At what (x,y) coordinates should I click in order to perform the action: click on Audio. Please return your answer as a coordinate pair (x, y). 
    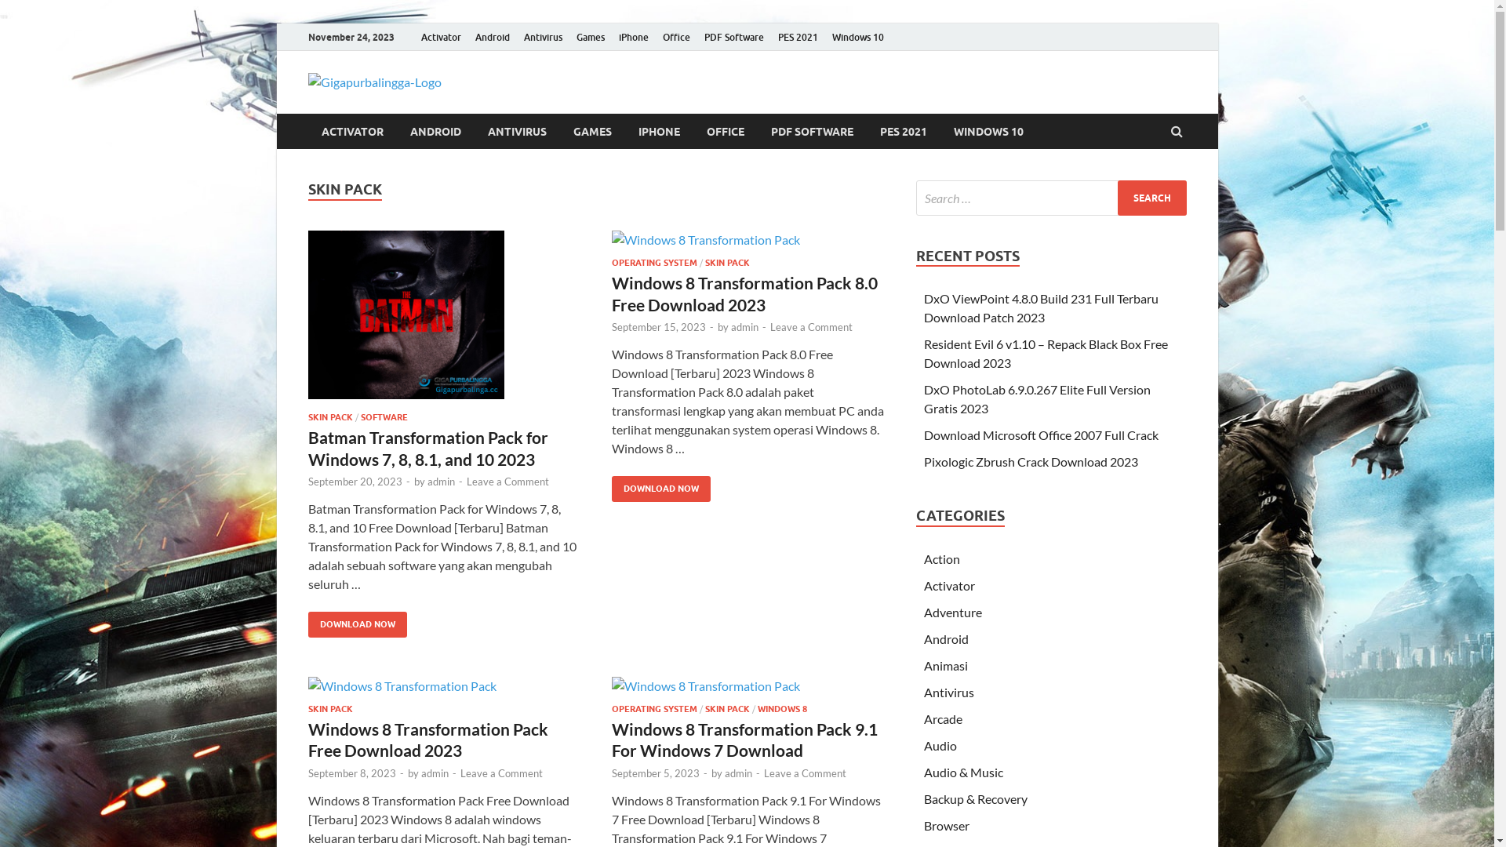
    Looking at the image, I should click on (940, 745).